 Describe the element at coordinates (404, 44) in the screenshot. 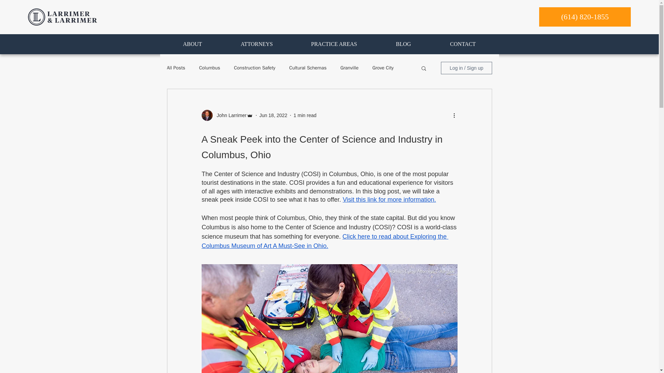

I see `BLOG` at that location.